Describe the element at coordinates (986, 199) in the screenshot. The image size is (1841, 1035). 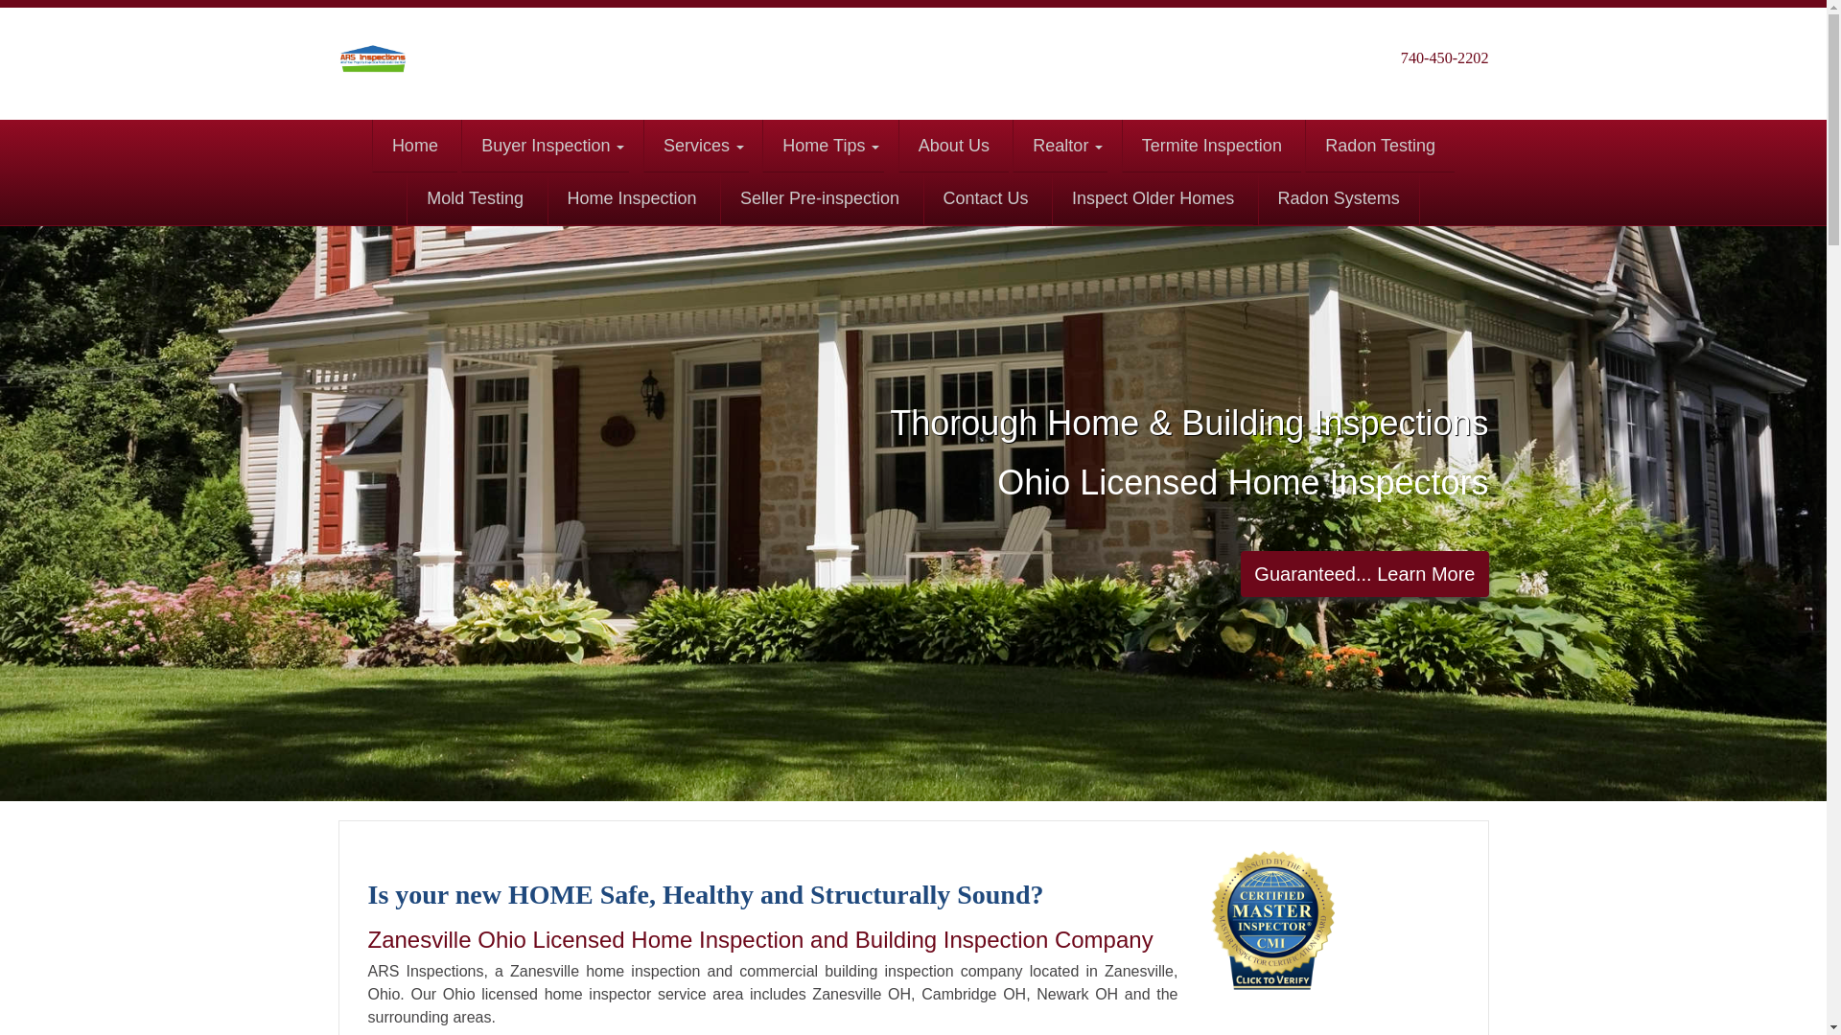
I see `Contact Us` at that location.